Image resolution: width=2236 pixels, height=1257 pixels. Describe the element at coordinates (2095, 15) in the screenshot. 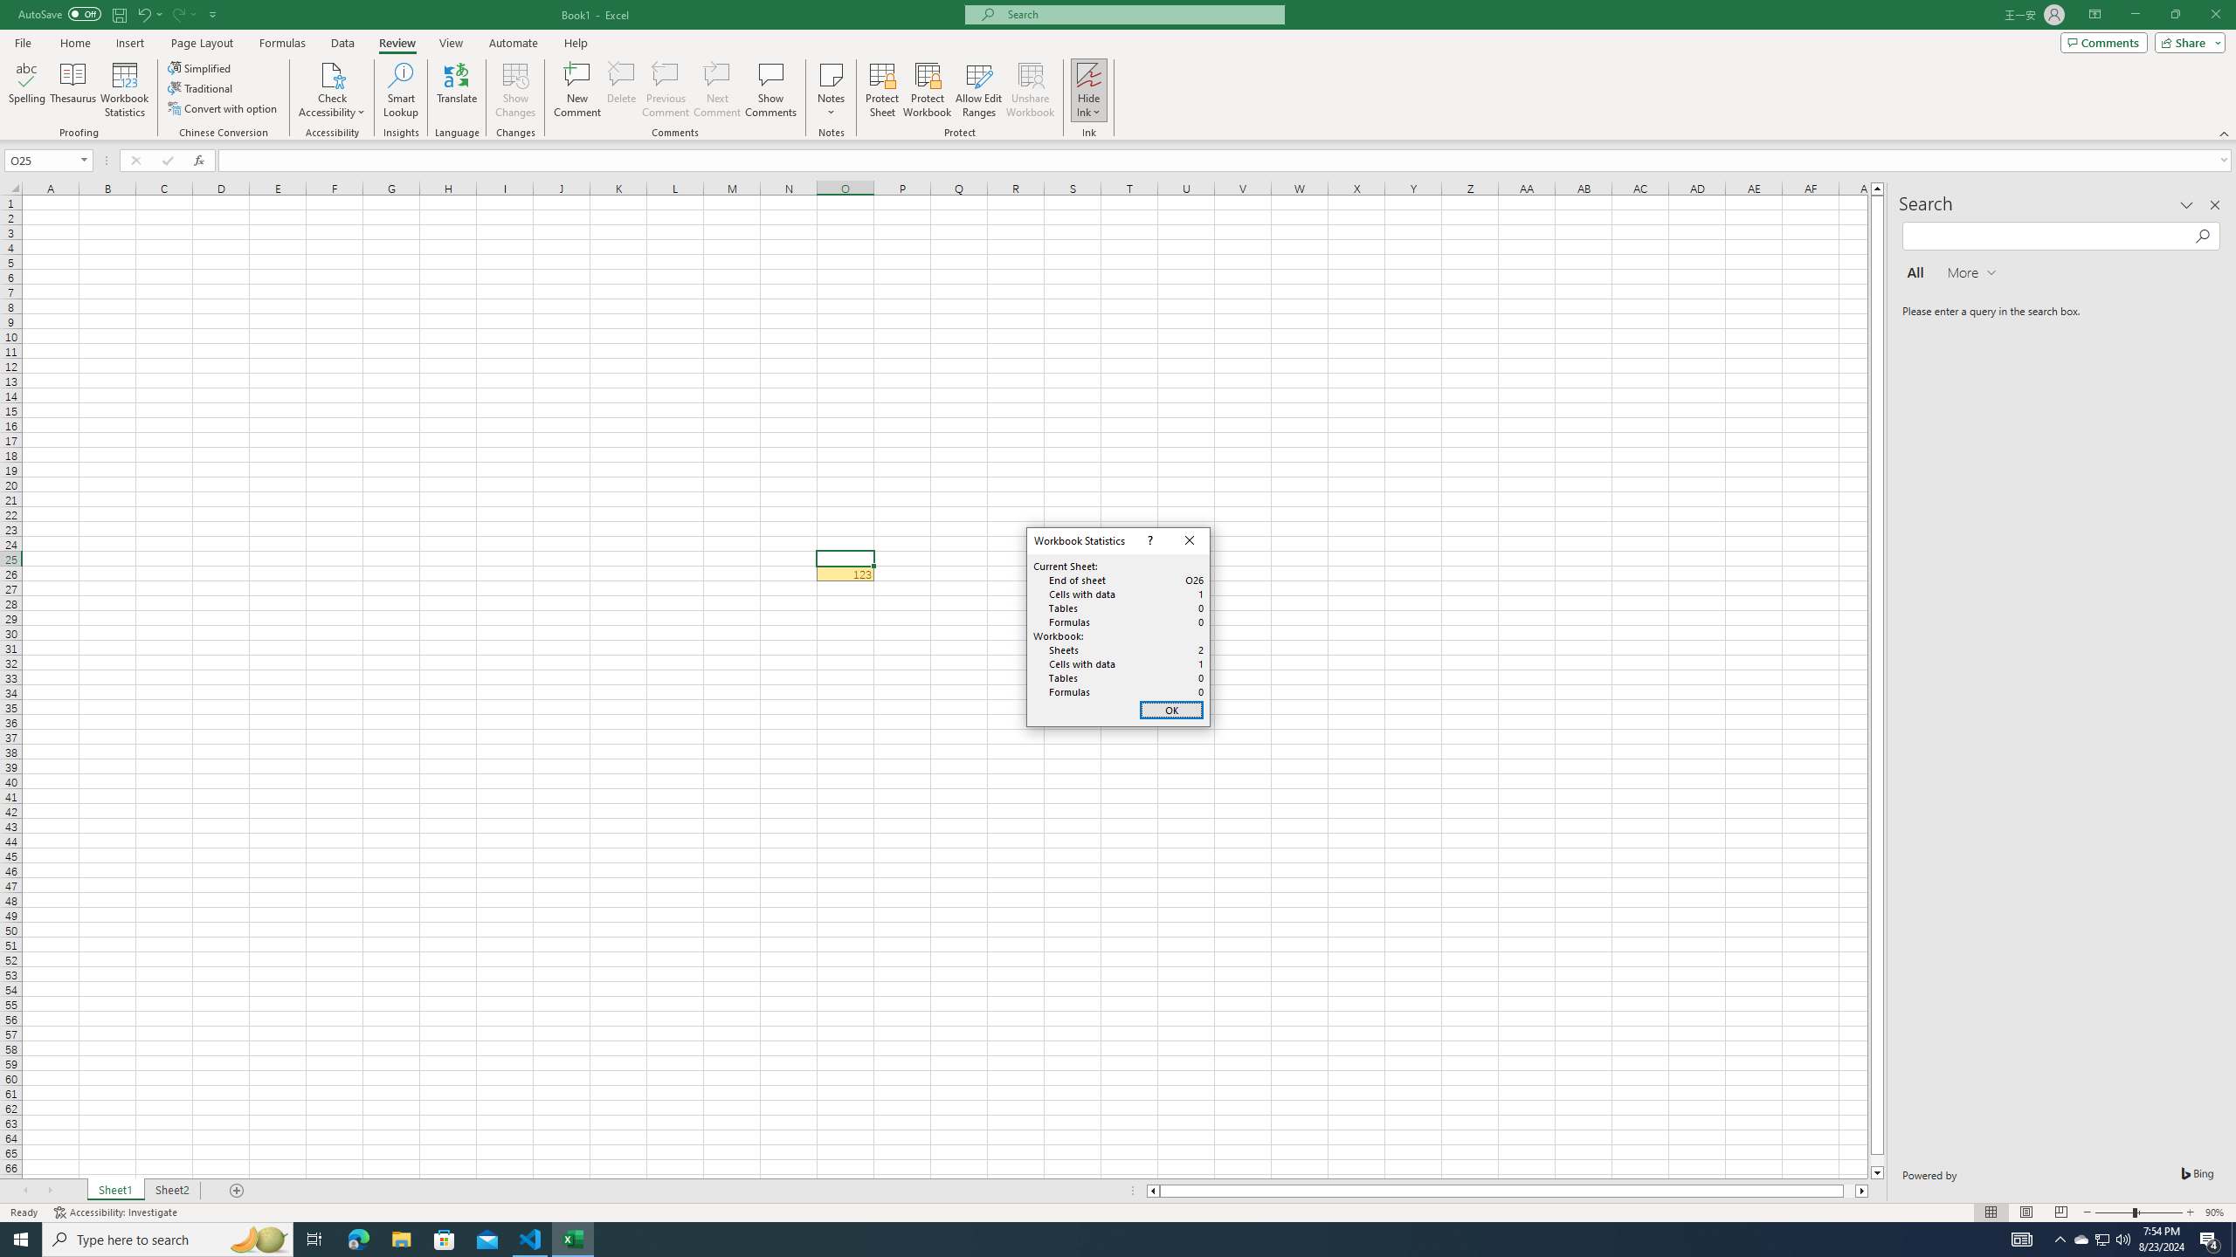

I see `Ribbon Display Options` at that location.